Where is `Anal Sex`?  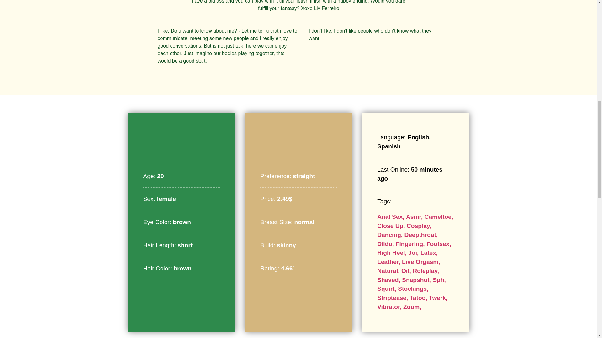
Anal Sex is located at coordinates (391, 217).